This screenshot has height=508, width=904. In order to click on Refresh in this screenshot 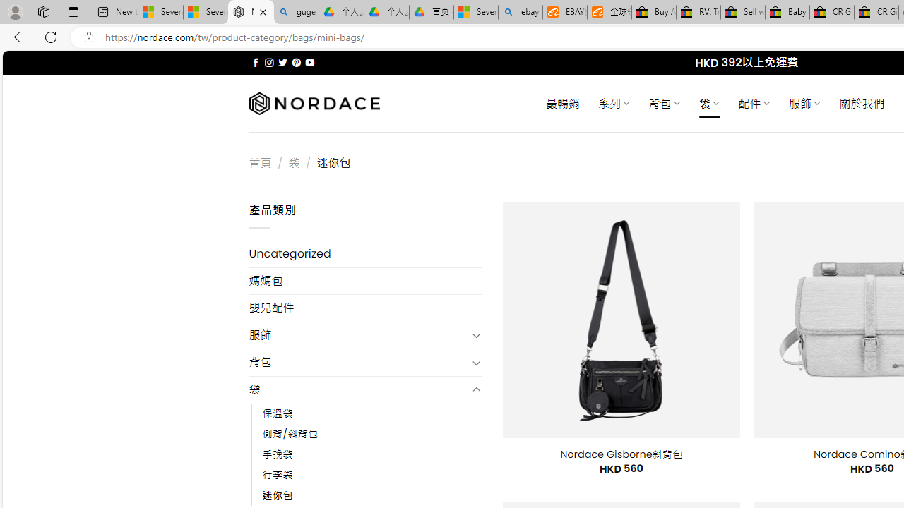, I will do `click(51, 37)`.